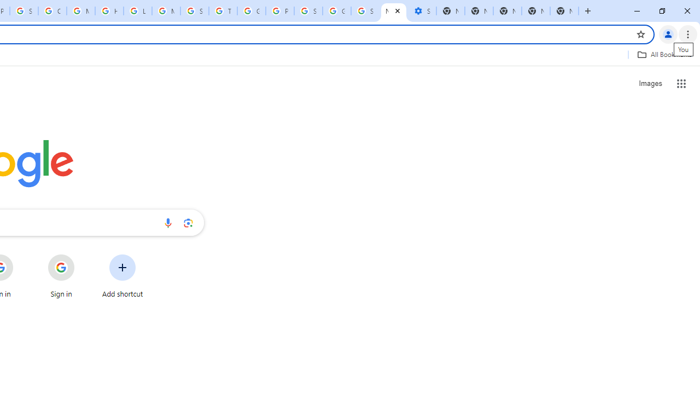 The width and height of the screenshot is (700, 394). What do you see at coordinates (195, 11) in the screenshot?
I see `Search our Doodle Library Collection - Google Doodles` at bounding box center [195, 11].